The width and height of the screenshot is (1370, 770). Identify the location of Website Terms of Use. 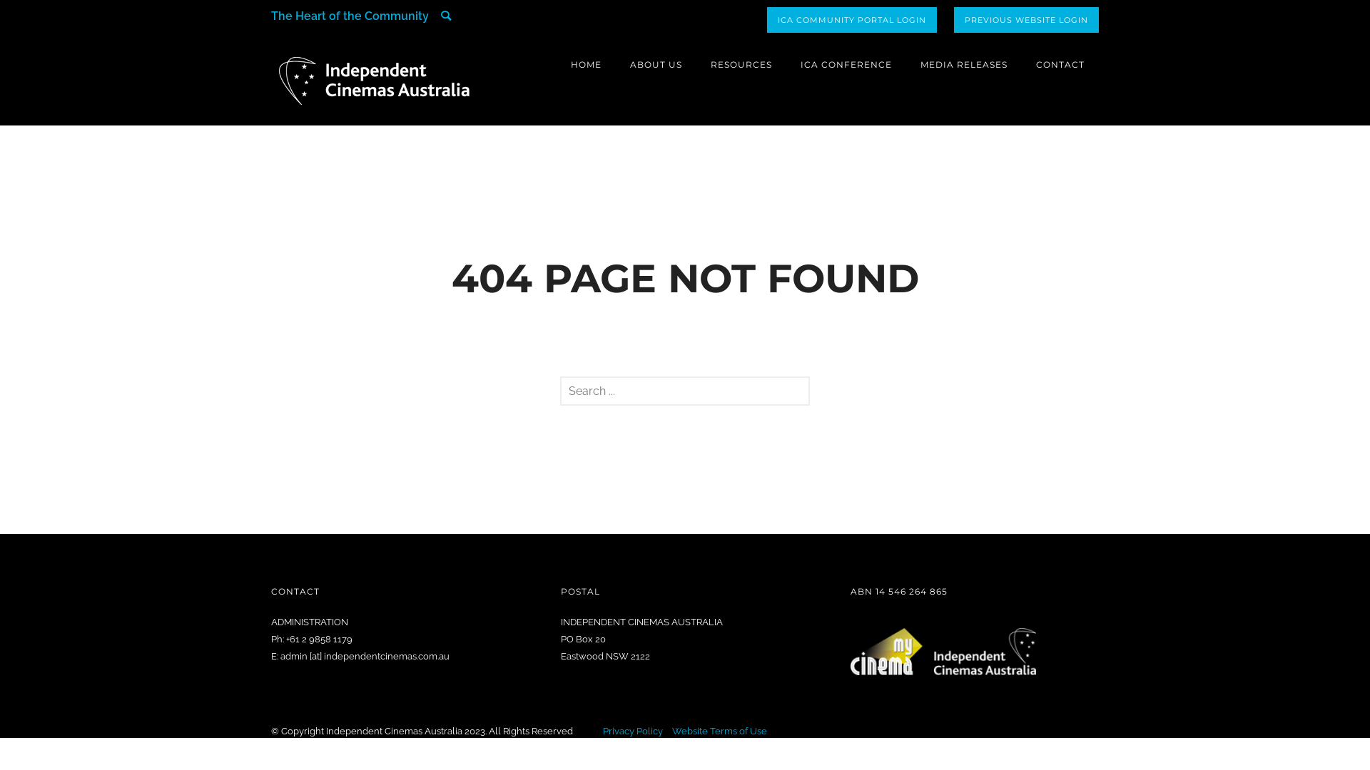
(719, 731).